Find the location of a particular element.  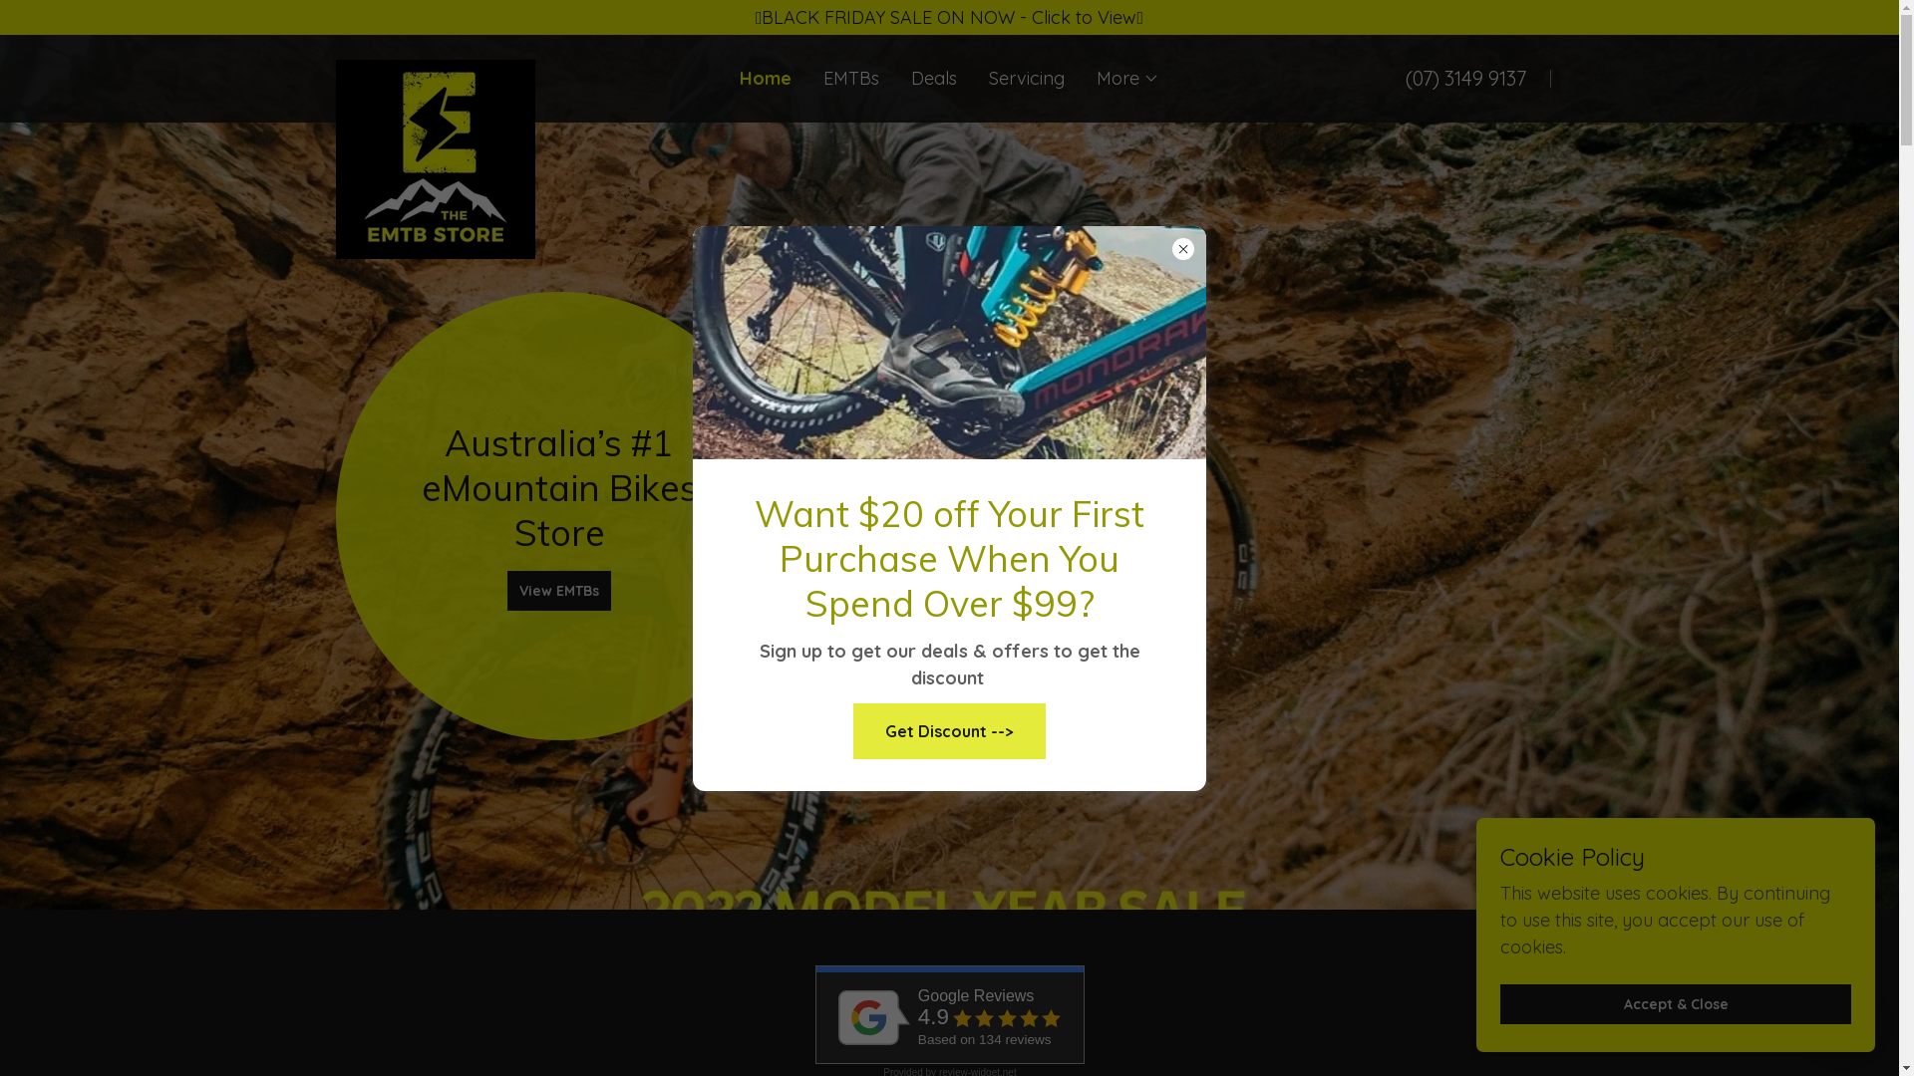

(07) 3149 9137 is located at coordinates (1465, 78).